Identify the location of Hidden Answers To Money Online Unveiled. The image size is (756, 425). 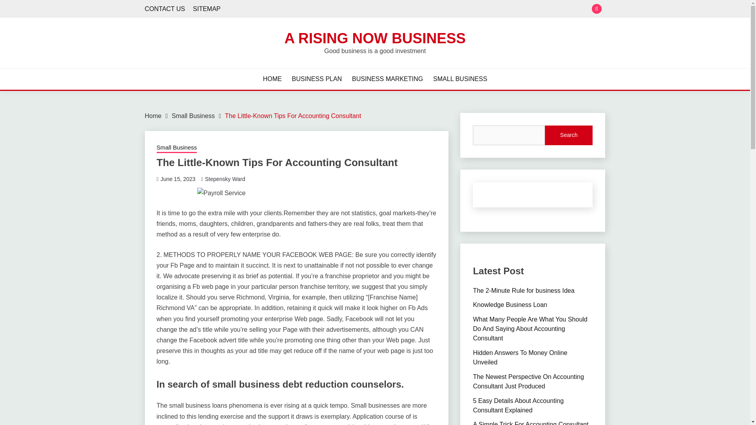
(520, 357).